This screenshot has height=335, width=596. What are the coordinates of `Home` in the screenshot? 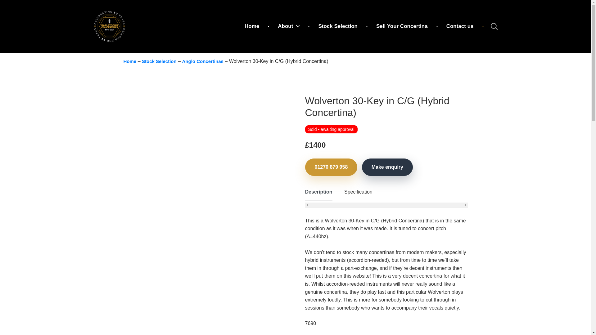 It's located at (252, 26).